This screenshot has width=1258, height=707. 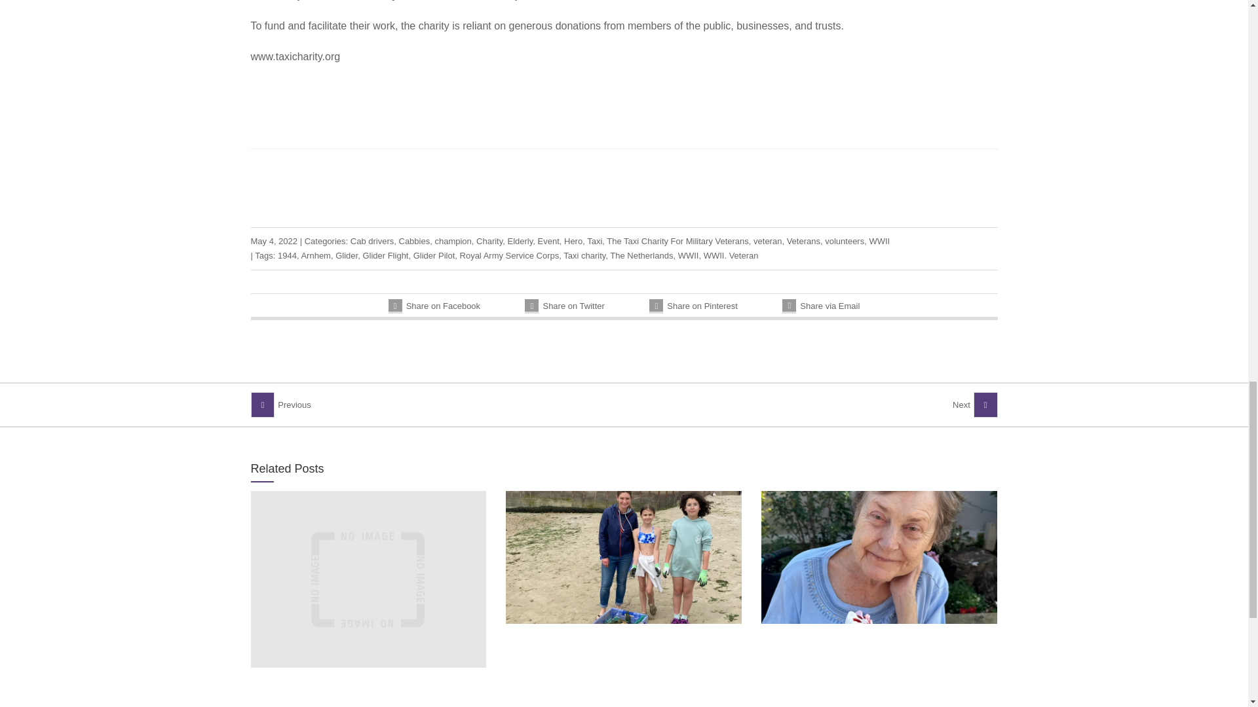 I want to click on veteran, so click(x=767, y=241).